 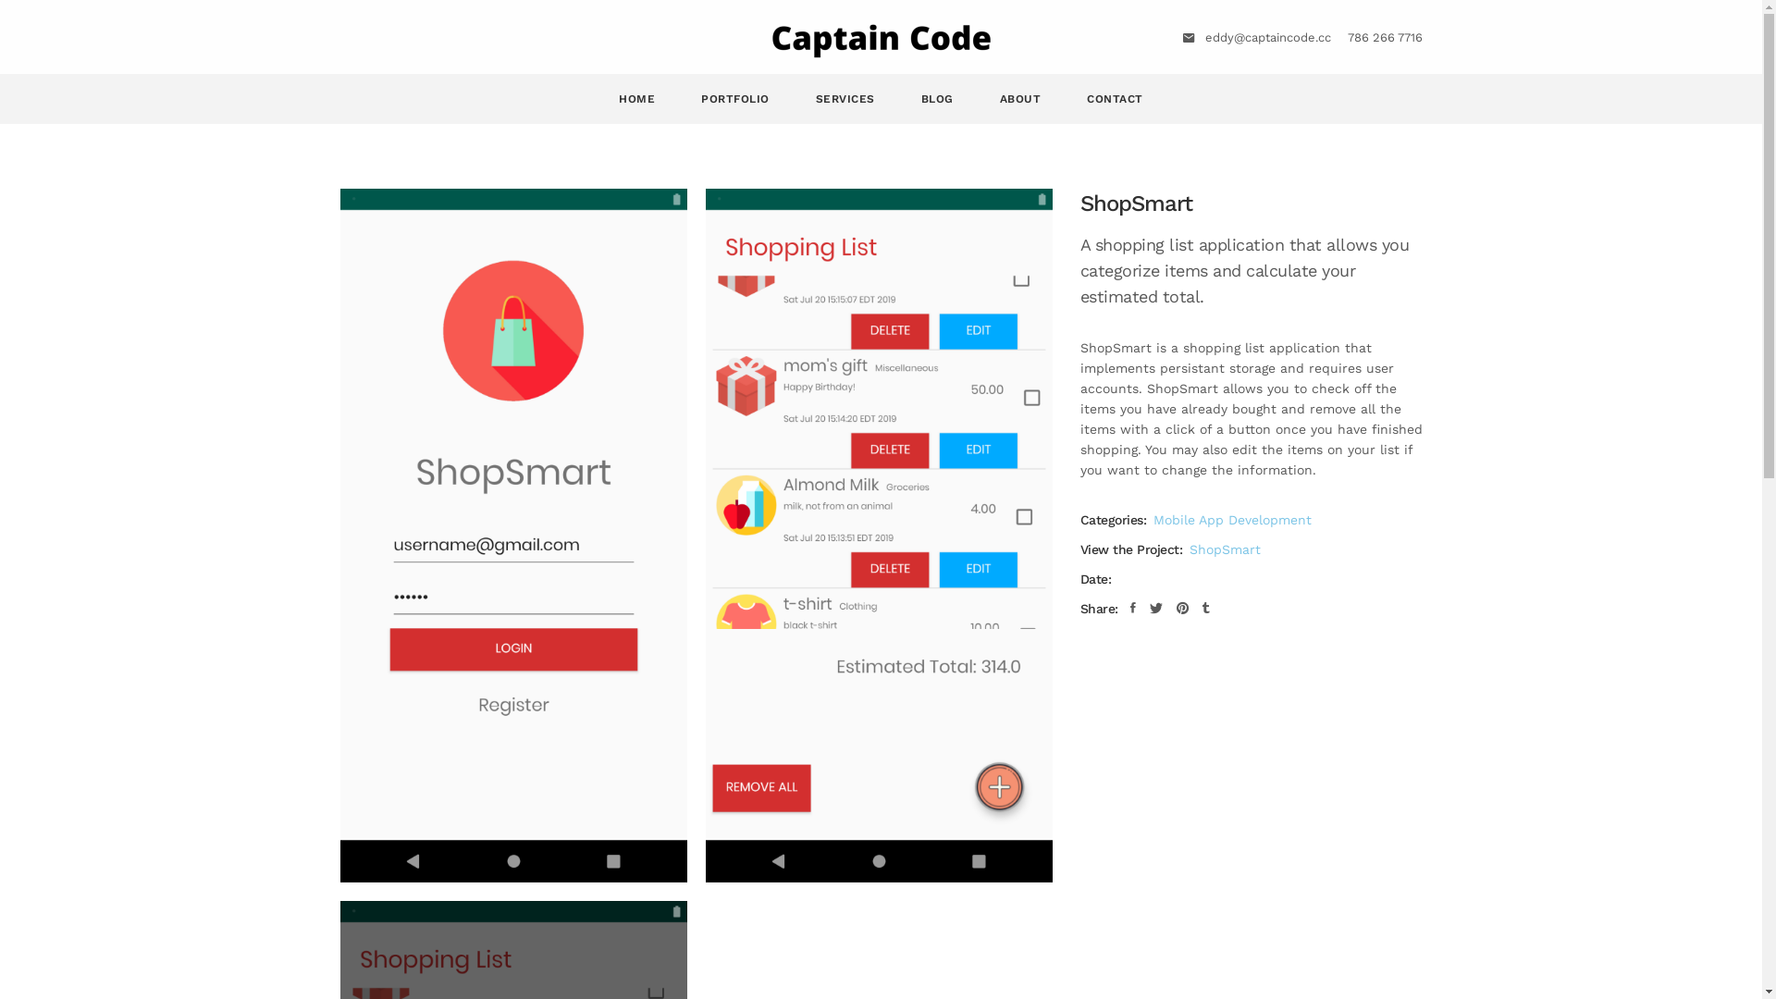 I want to click on SERVICES, so click(x=845, y=99).